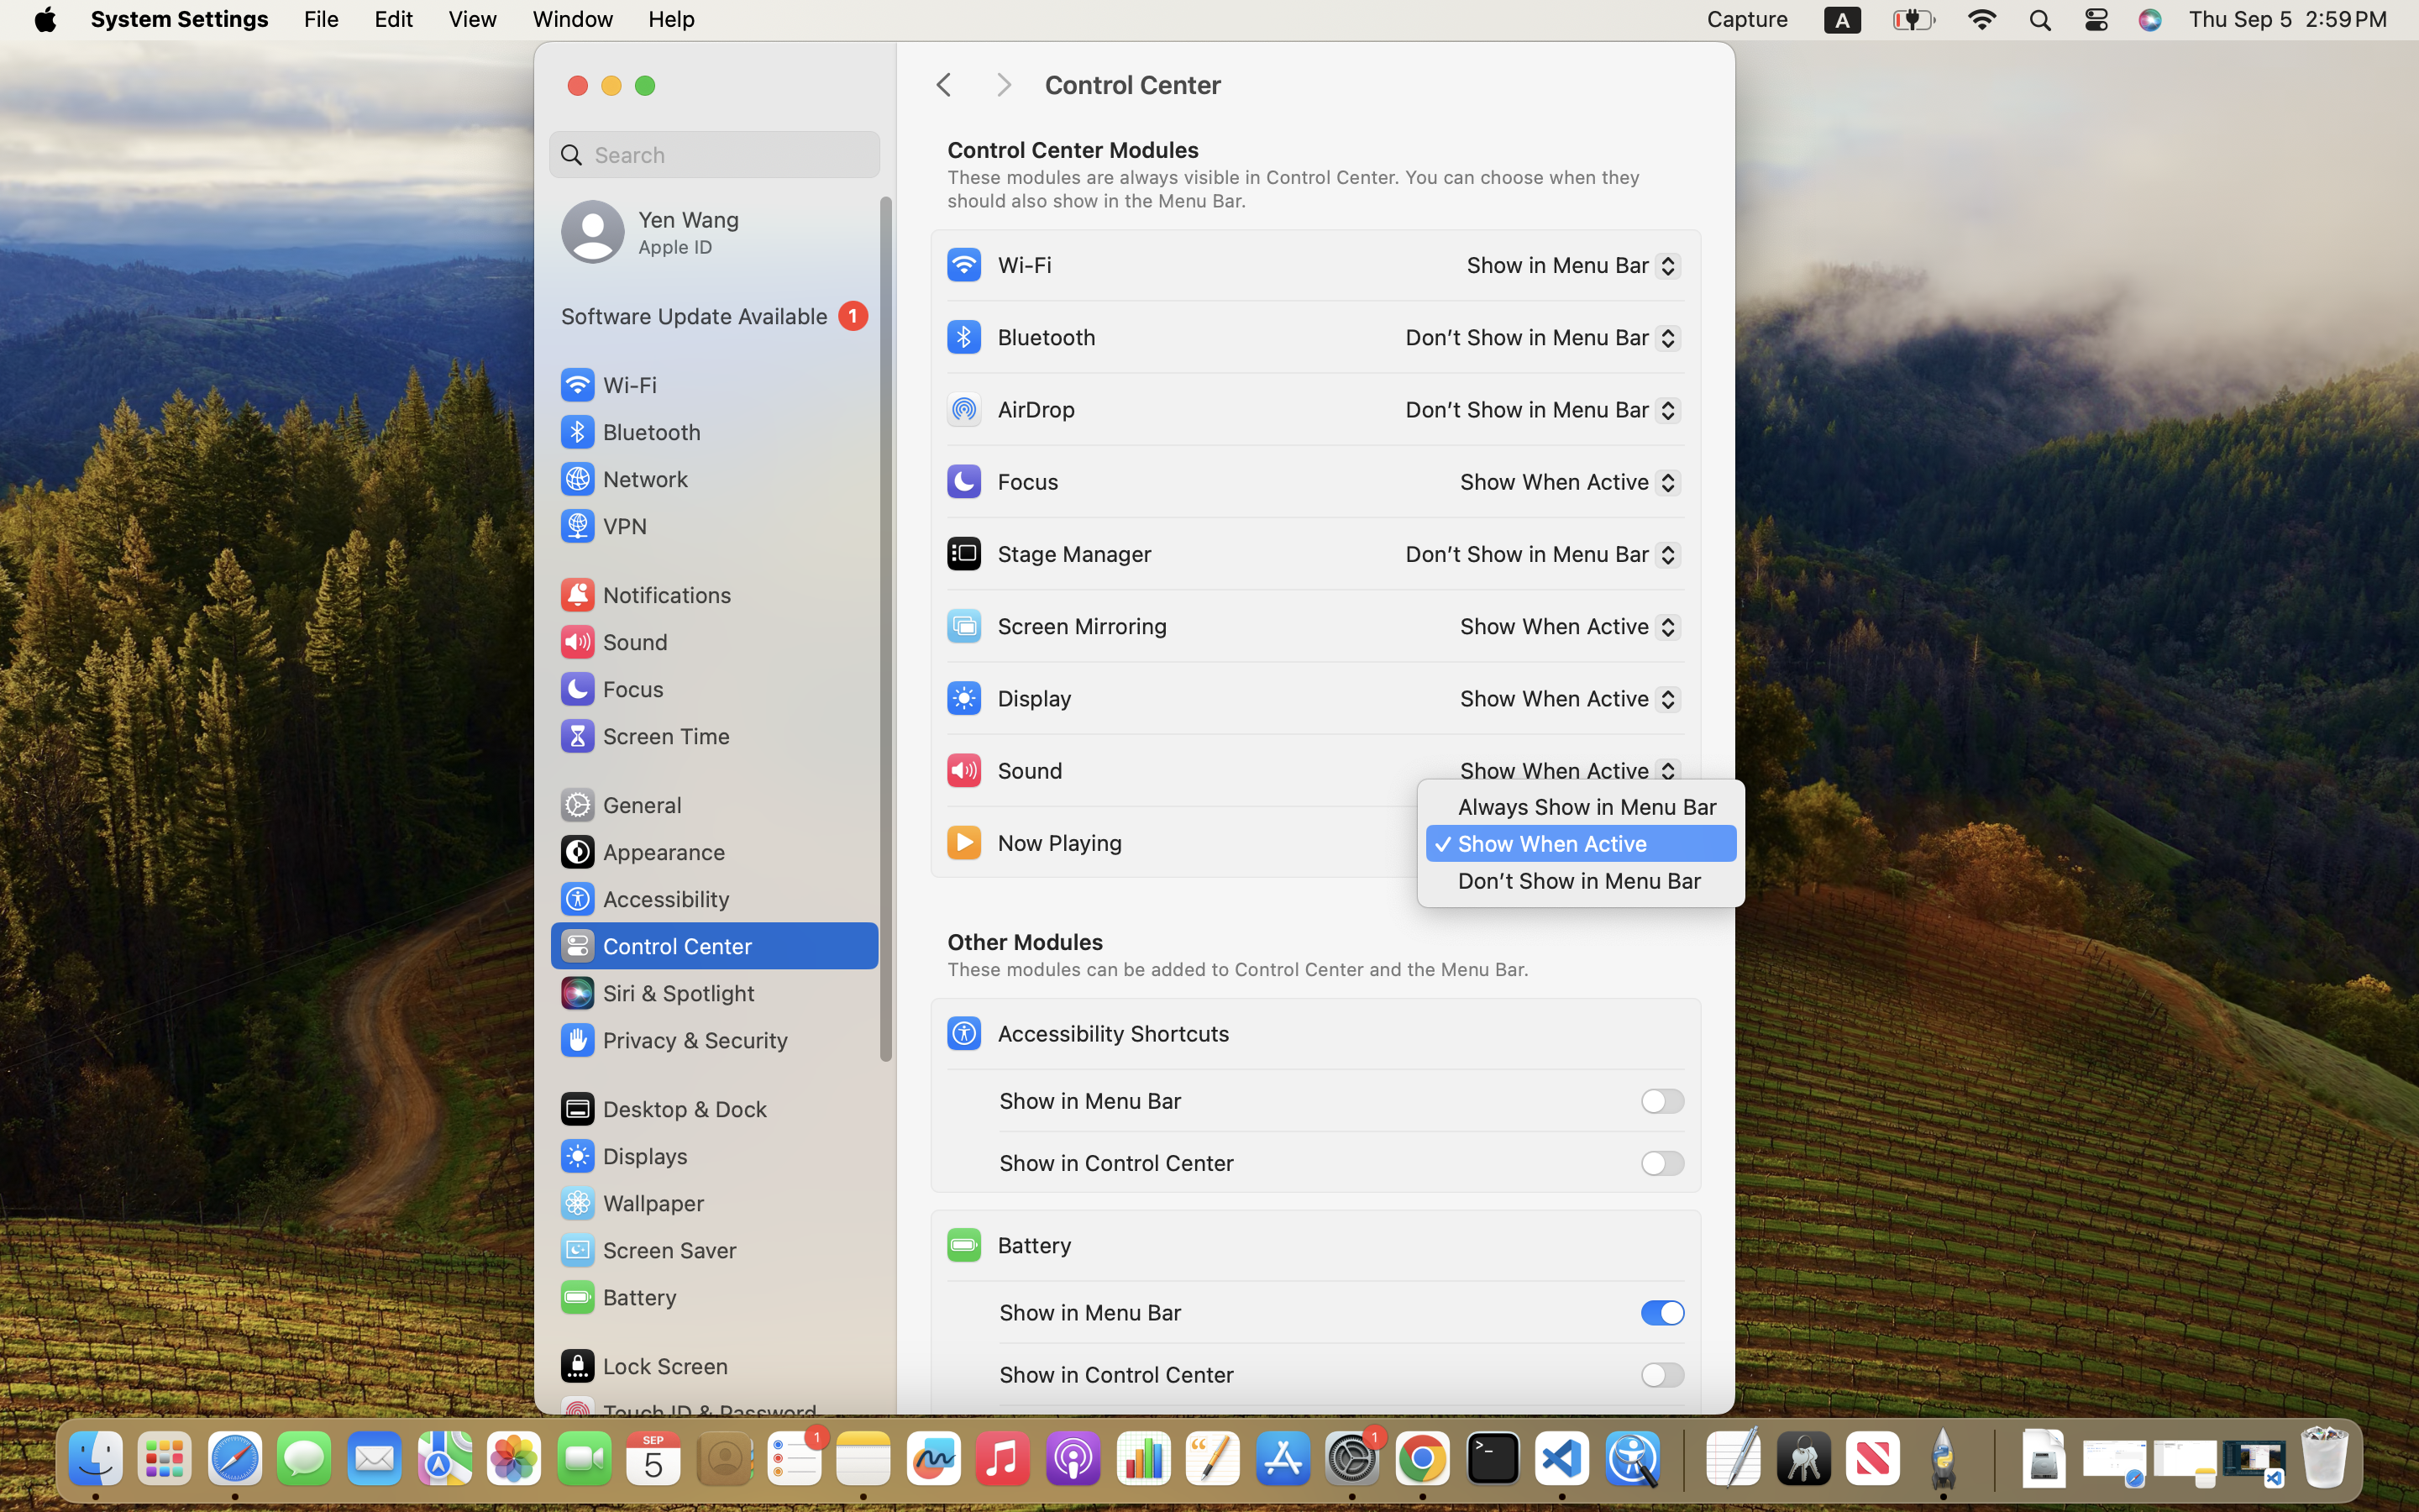 This screenshot has width=2419, height=1512. What do you see at coordinates (1001, 480) in the screenshot?
I see `Focus` at bounding box center [1001, 480].